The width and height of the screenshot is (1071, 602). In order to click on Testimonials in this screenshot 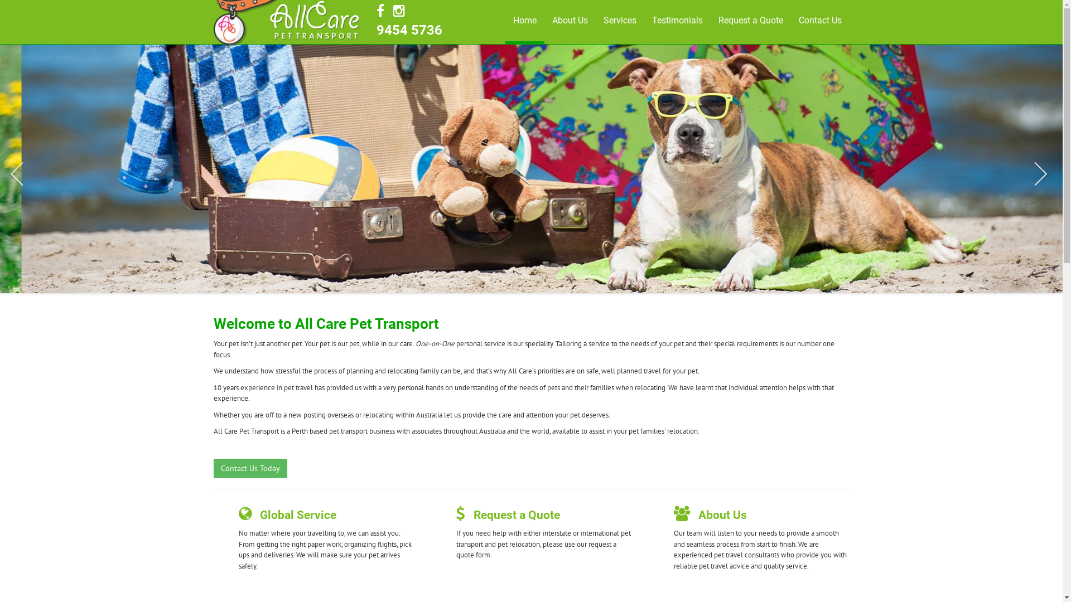, I will do `click(677, 21)`.